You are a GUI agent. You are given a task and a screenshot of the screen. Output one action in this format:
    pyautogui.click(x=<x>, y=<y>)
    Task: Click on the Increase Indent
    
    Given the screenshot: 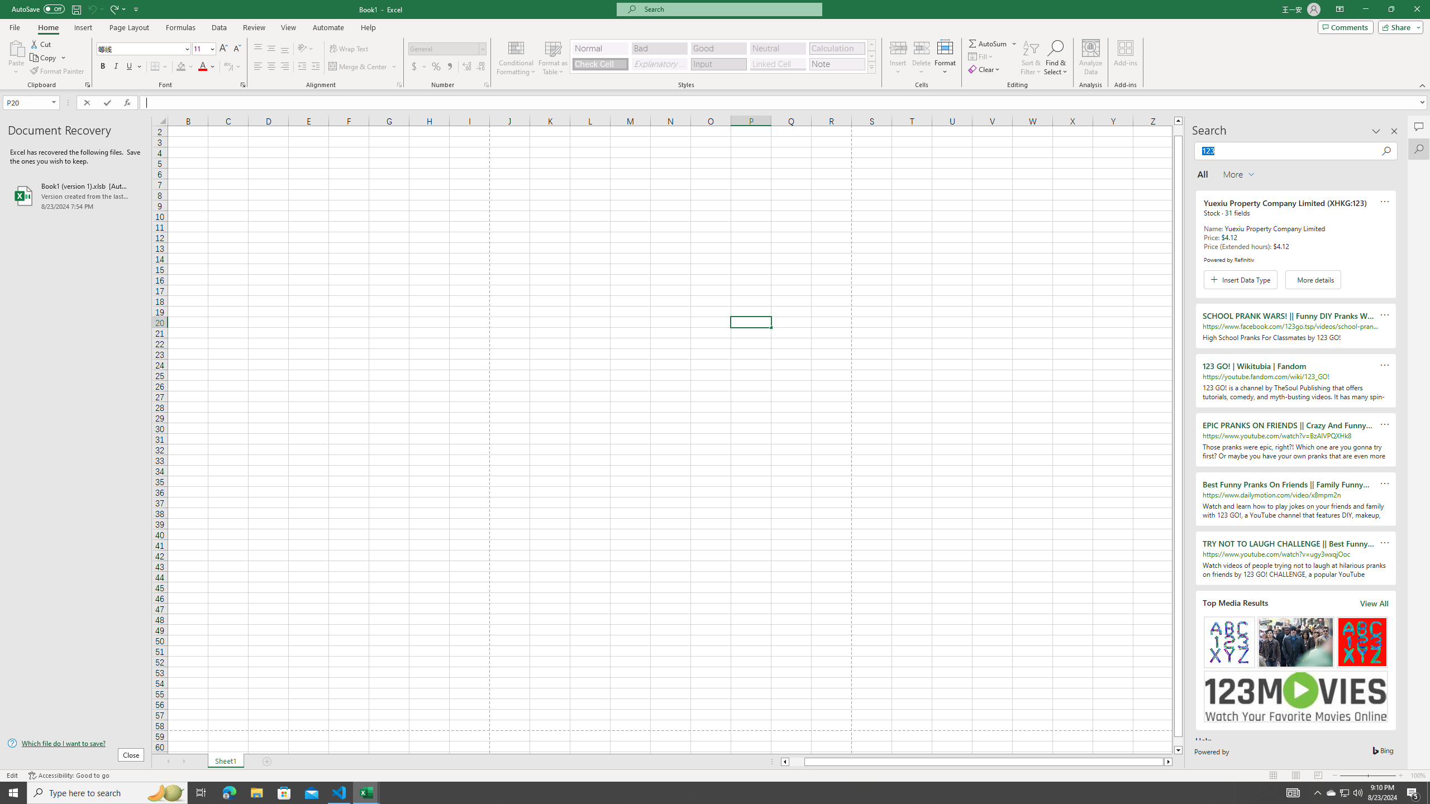 What is the action you would take?
    pyautogui.click(x=315, y=67)
    